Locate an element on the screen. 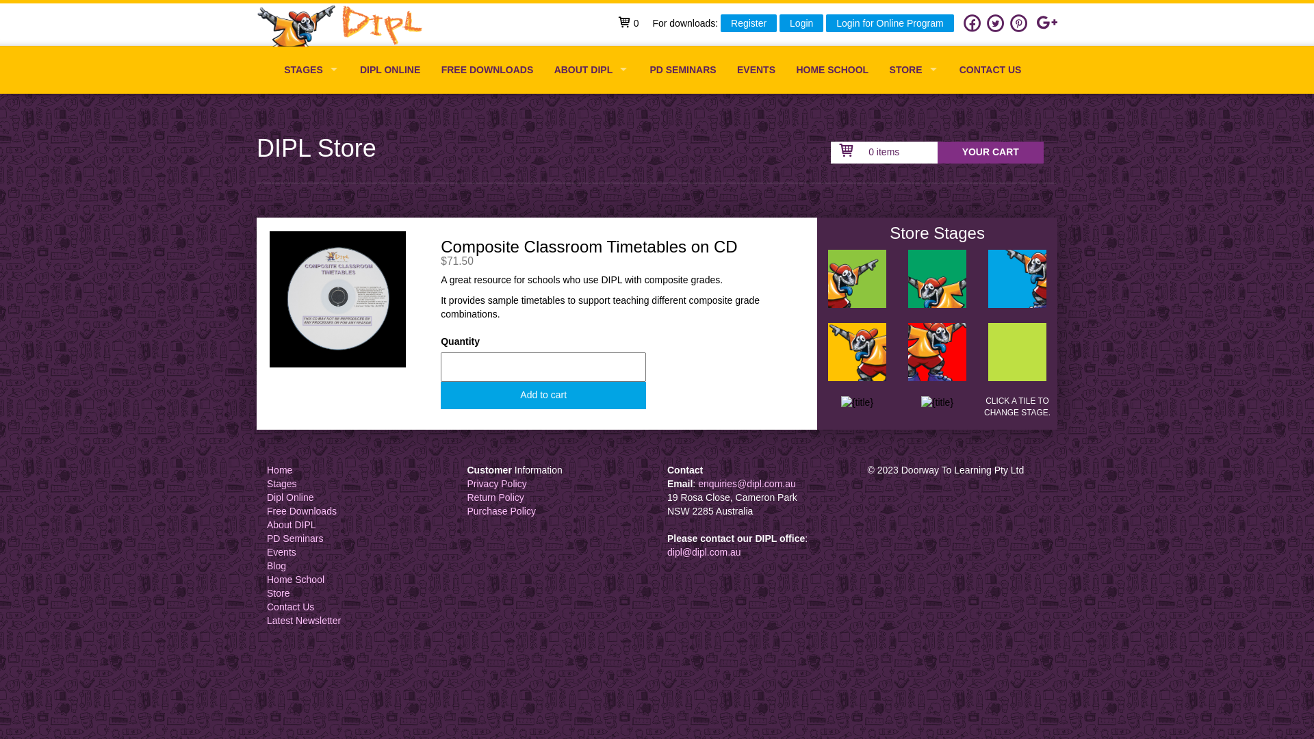 The height and width of the screenshot is (739, 1314). enquiries@dipl.com.au is located at coordinates (747, 484).